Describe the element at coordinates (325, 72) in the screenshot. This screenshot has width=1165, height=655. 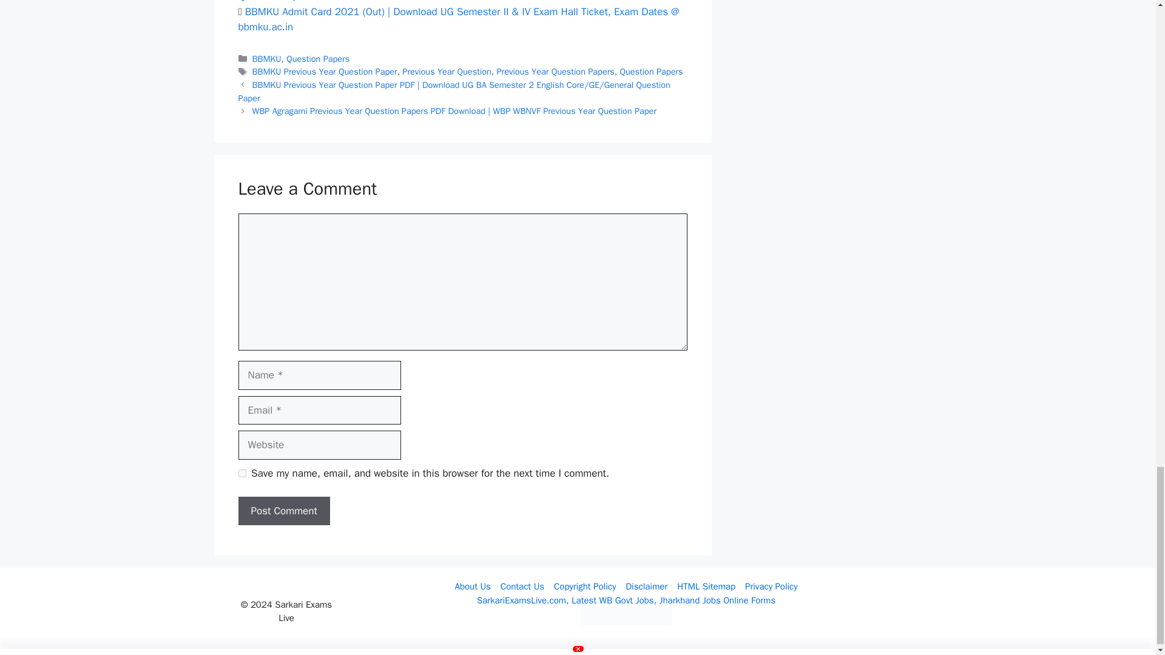
I see `BBMKU Previous Year Question Paper` at that location.